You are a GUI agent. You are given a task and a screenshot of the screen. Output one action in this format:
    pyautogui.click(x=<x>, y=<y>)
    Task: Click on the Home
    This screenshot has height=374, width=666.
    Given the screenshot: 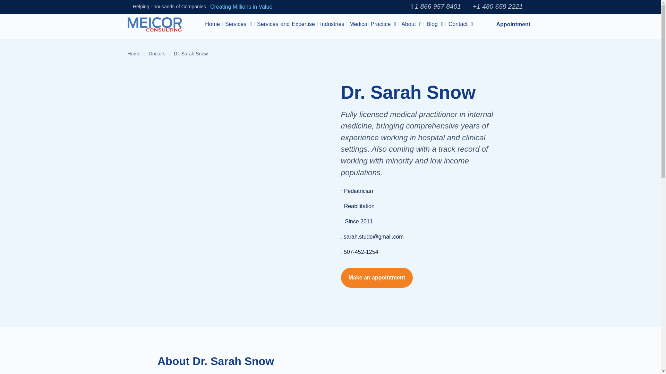 What is the action you would take?
    pyautogui.click(x=134, y=53)
    